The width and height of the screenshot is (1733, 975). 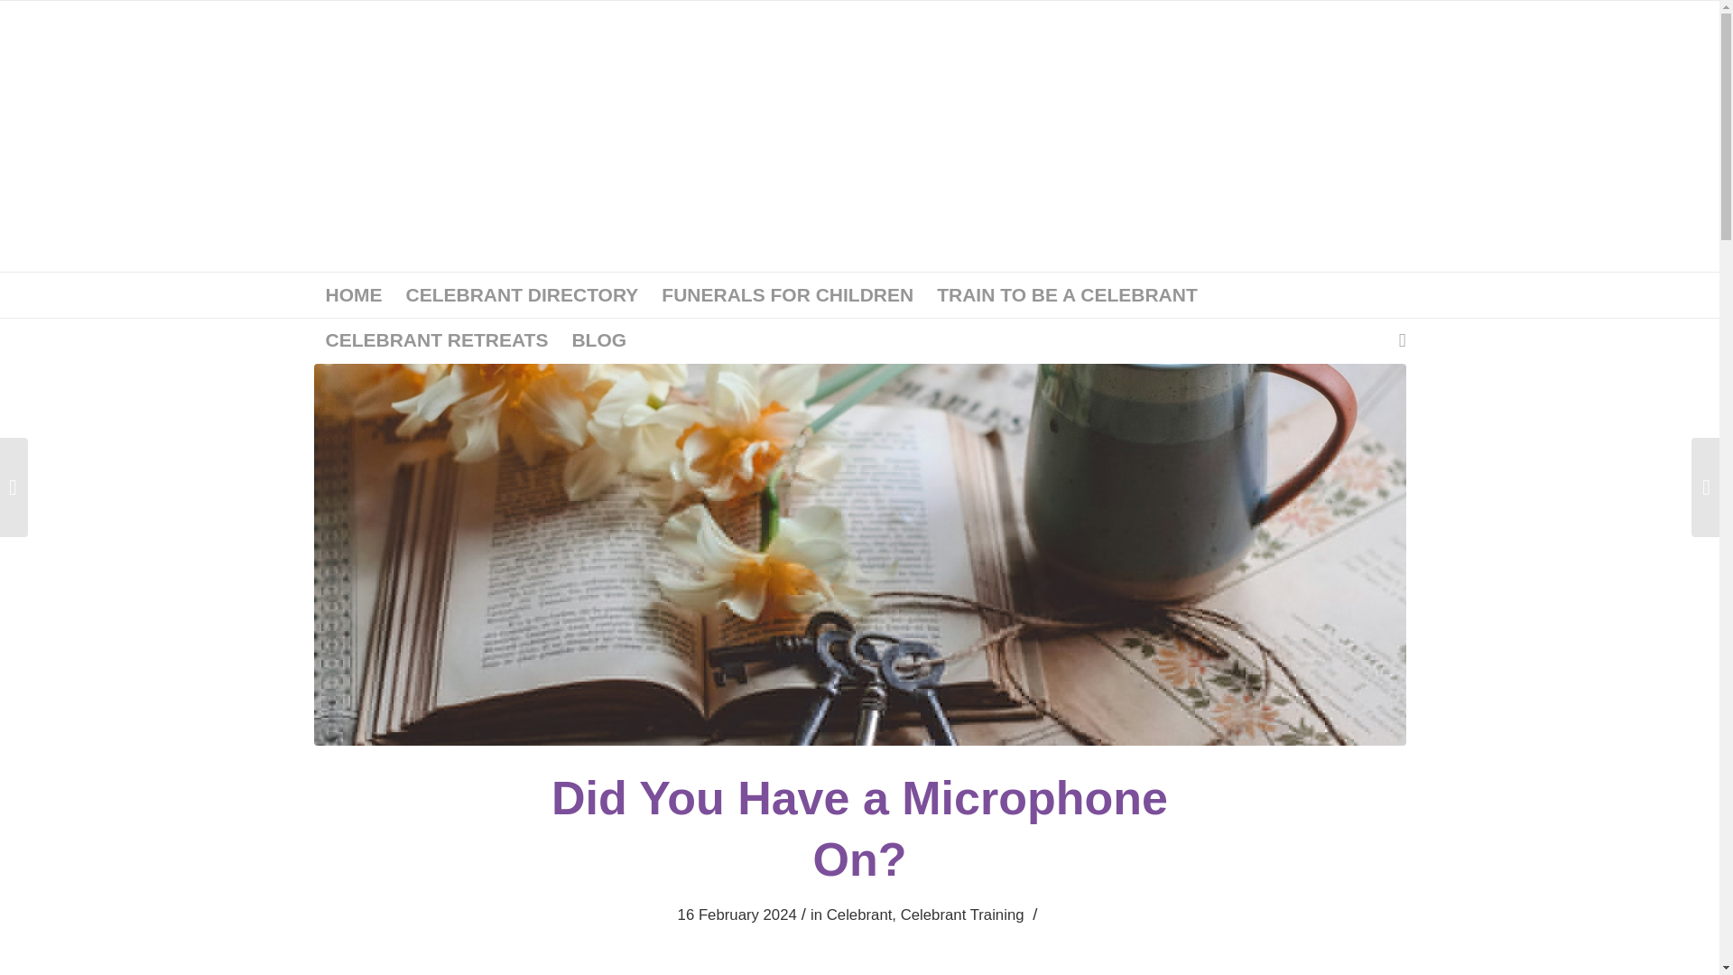 I want to click on Did You Have a Microphone On?, so click(x=859, y=829).